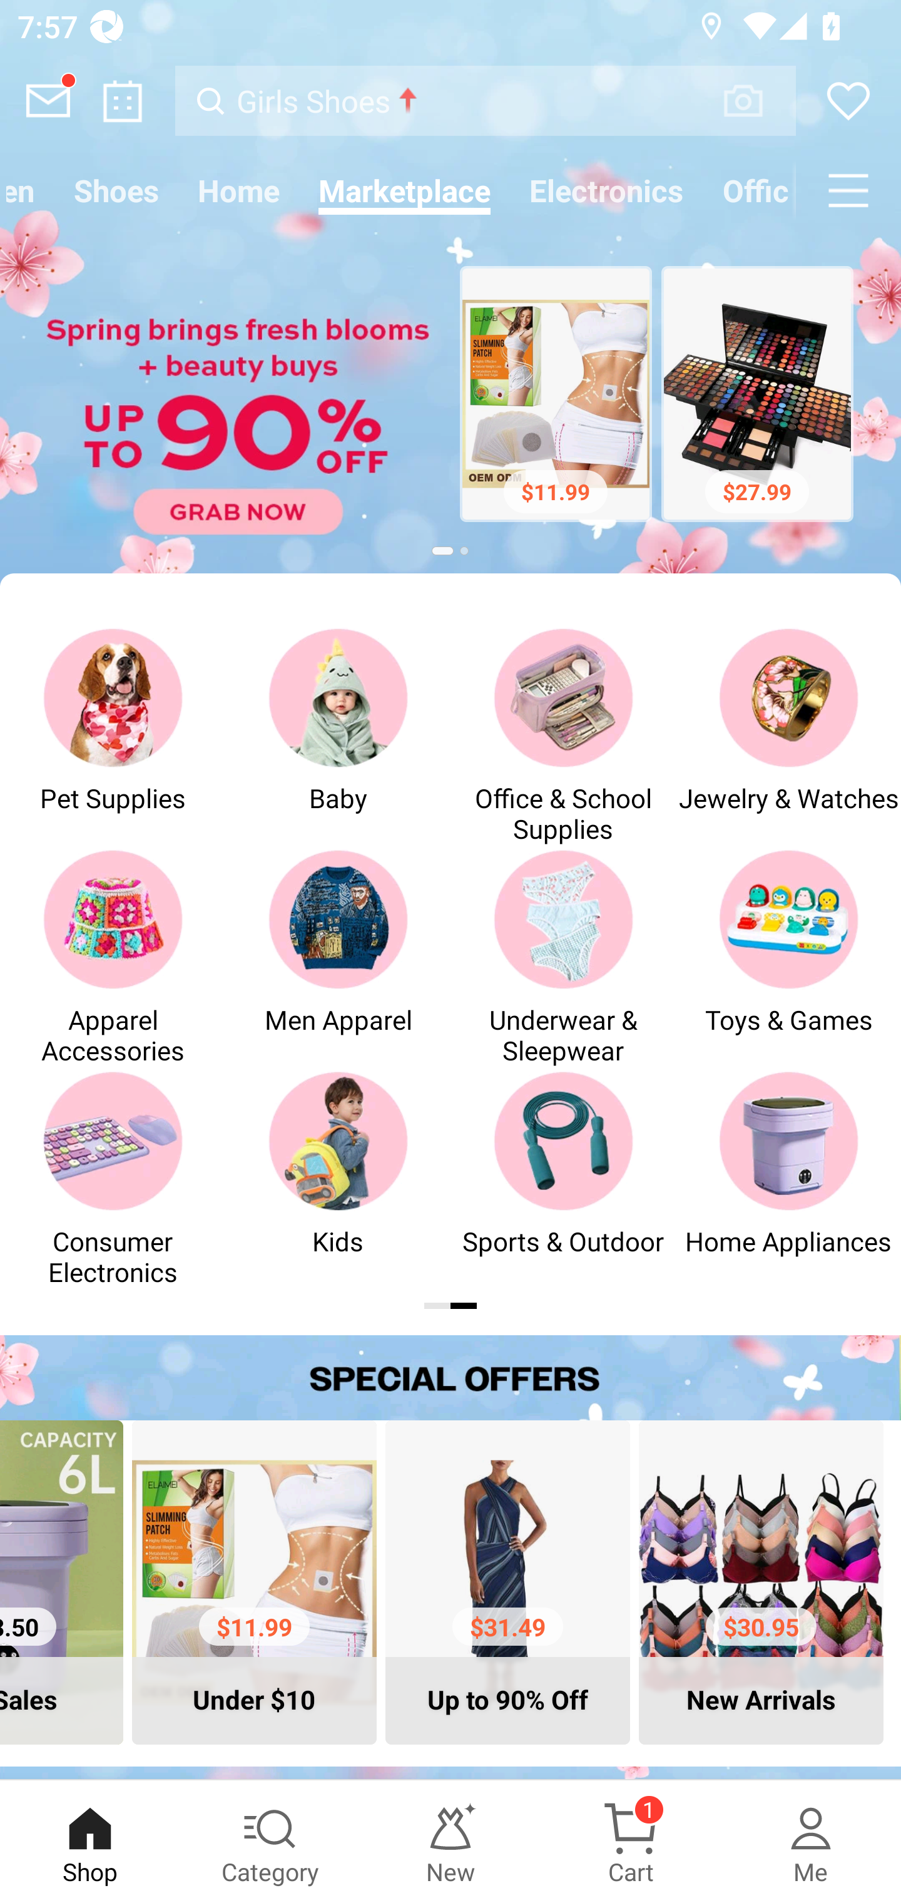 The height and width of the screenshot is (1903, 901). I want to click on Toys & Games, so click(788, 957).